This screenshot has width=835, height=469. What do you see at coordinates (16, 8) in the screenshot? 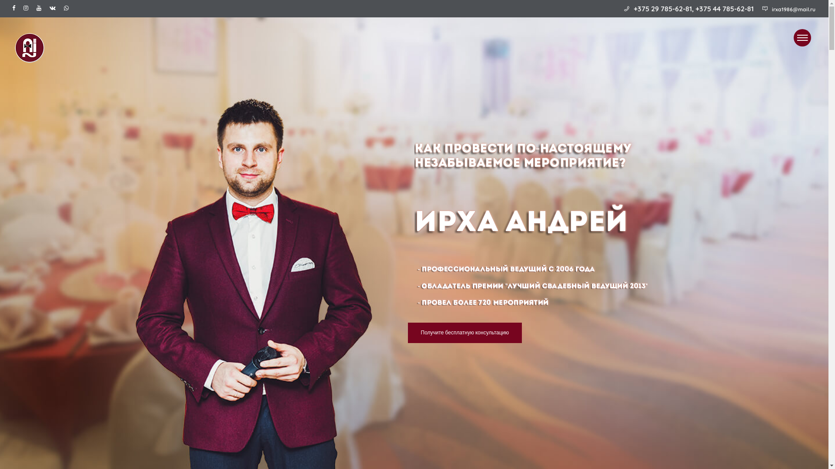
I see `Facebook` at bounding box center [16, 8].